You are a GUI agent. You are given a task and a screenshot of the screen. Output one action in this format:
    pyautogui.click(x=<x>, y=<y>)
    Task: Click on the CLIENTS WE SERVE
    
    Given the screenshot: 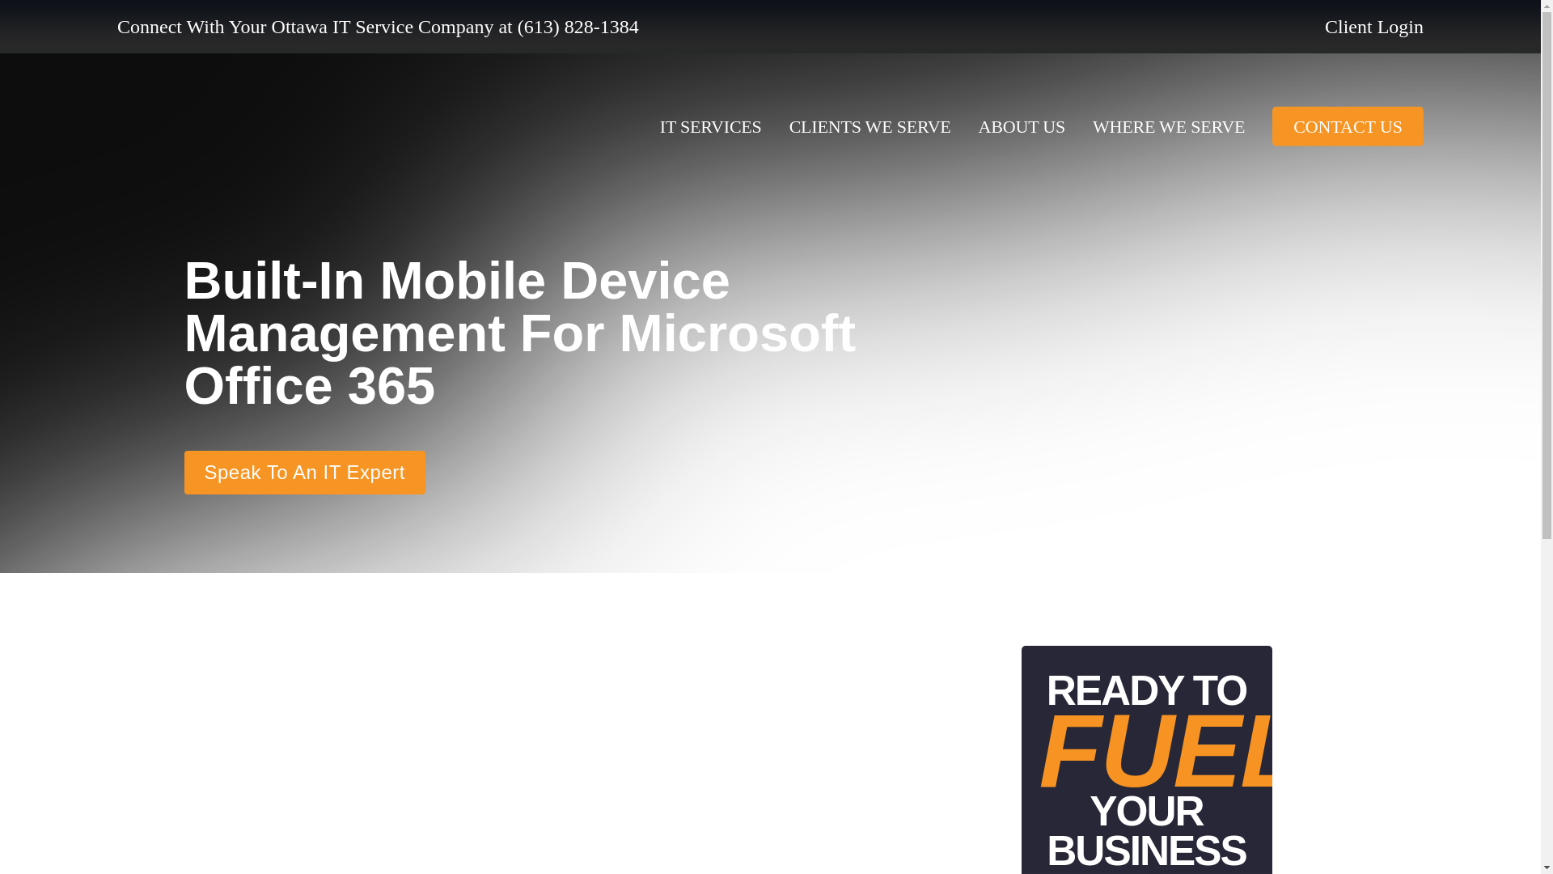 What is the action you would take?
    pyautogui.click(x=870, y=126)
    